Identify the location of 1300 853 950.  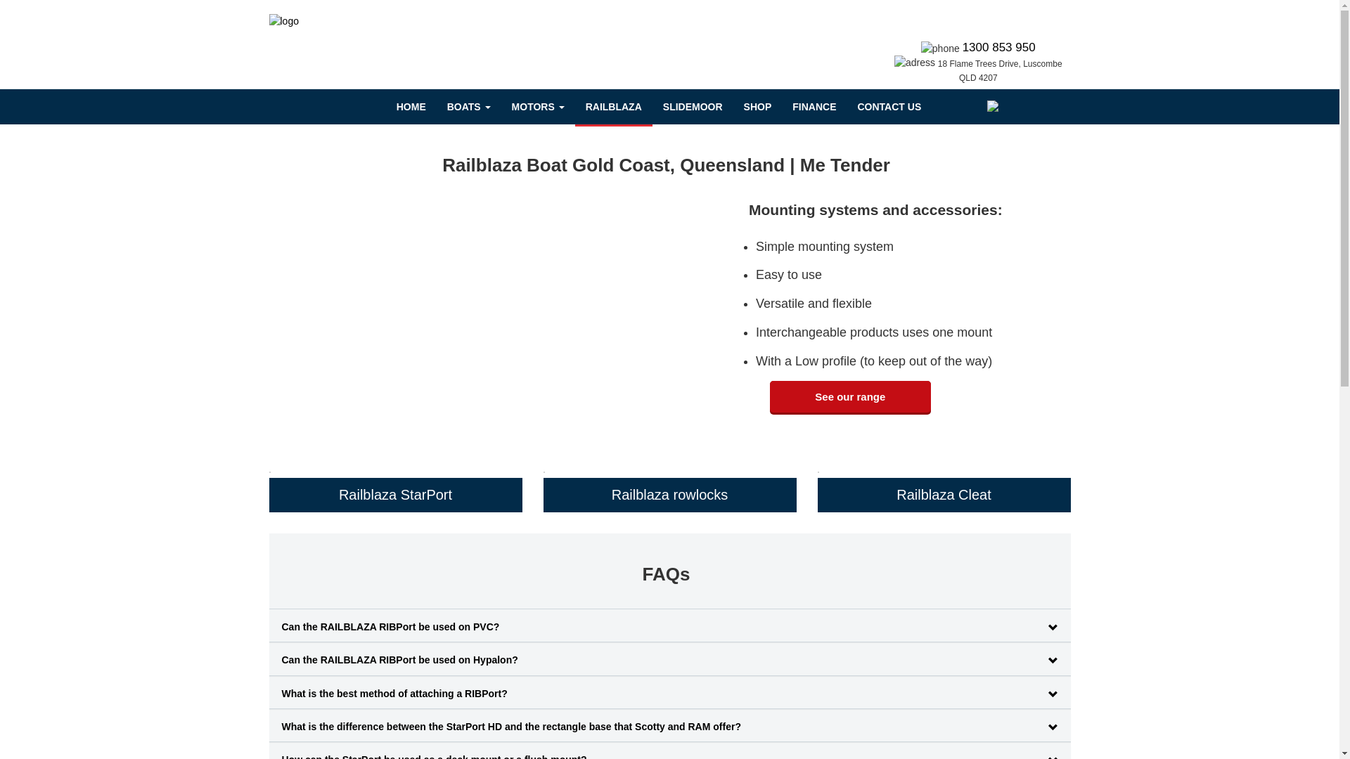
(999, 48).